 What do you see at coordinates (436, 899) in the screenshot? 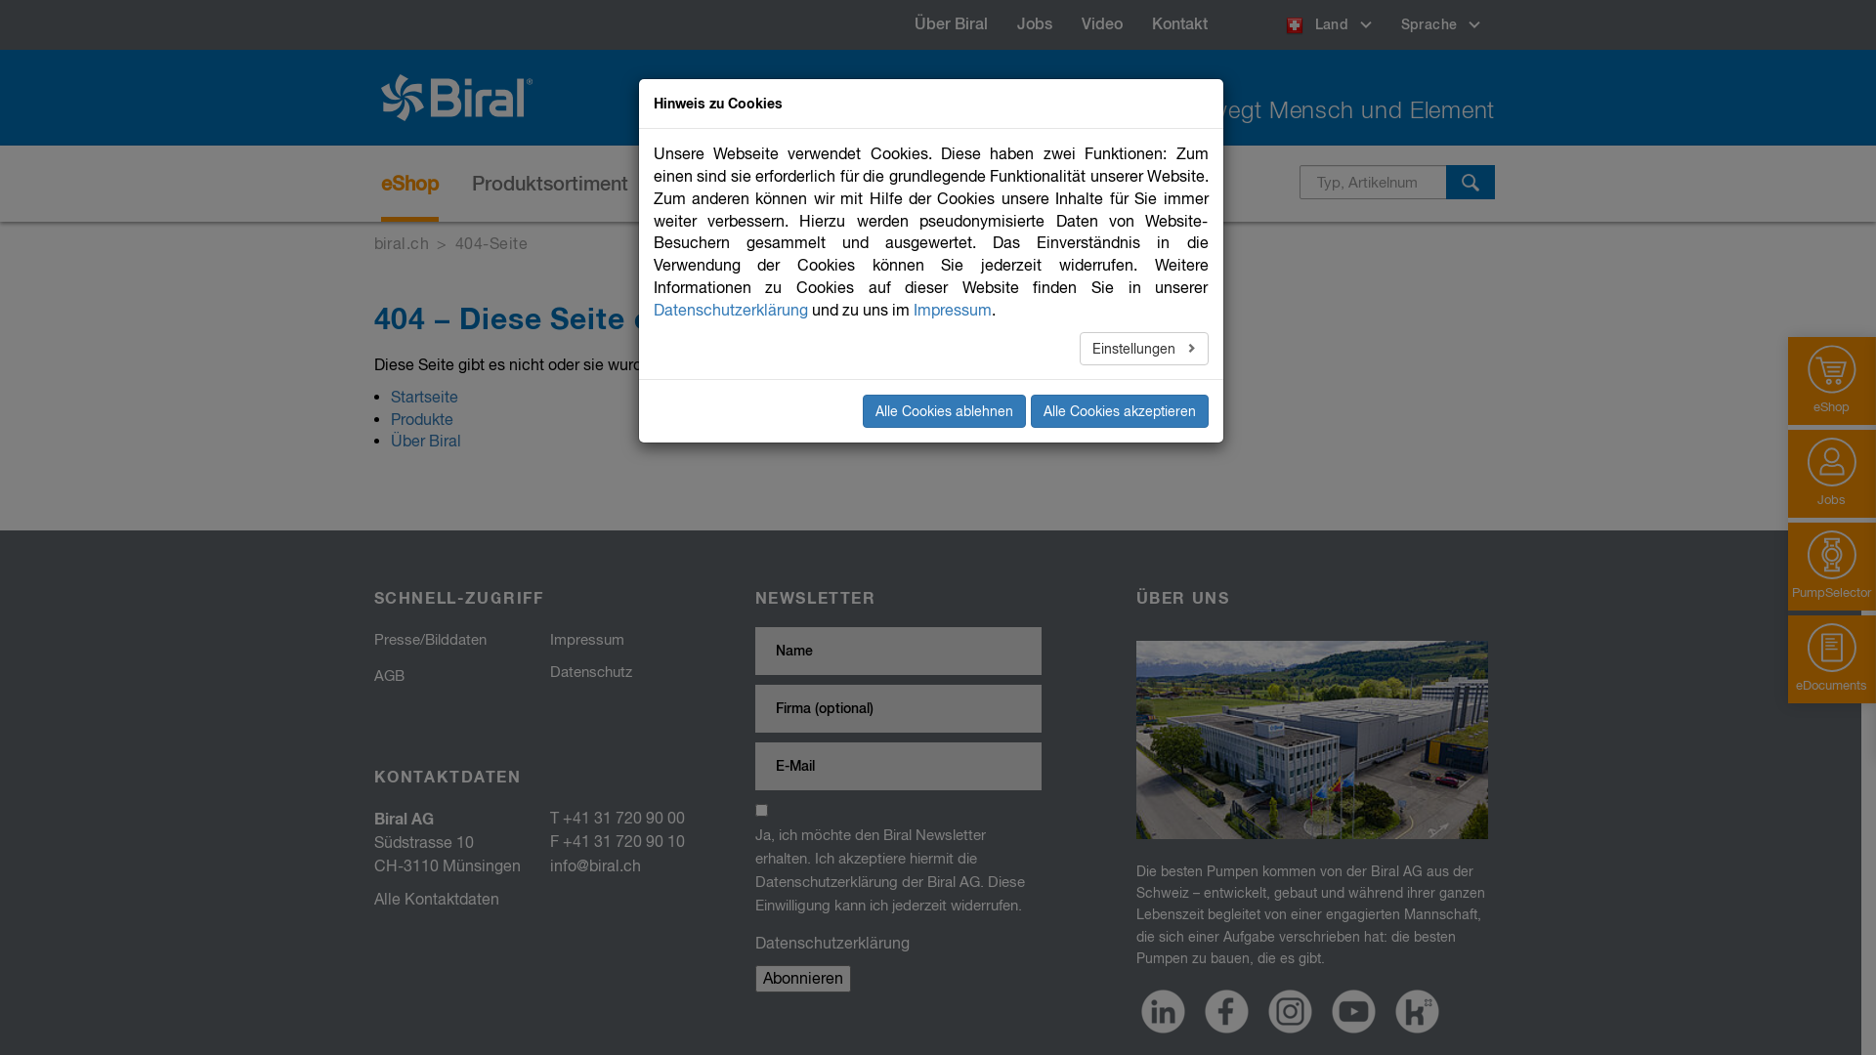
I see `Alle Kontaktdaten` at bounding box center [436, 899].